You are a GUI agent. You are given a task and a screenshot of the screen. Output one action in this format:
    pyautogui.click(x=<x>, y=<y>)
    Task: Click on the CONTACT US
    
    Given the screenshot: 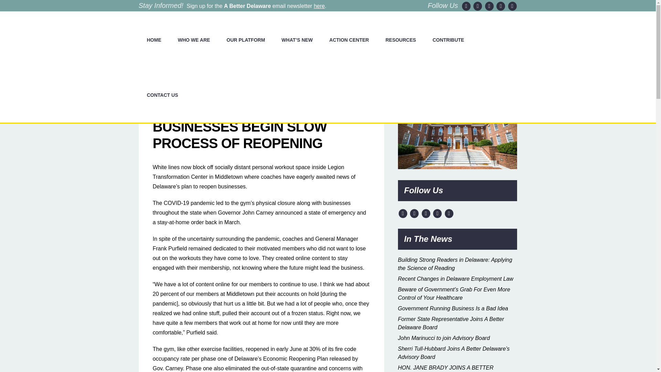 What is the action you would take?
    pyautogui.click(x=162, y=95)
    